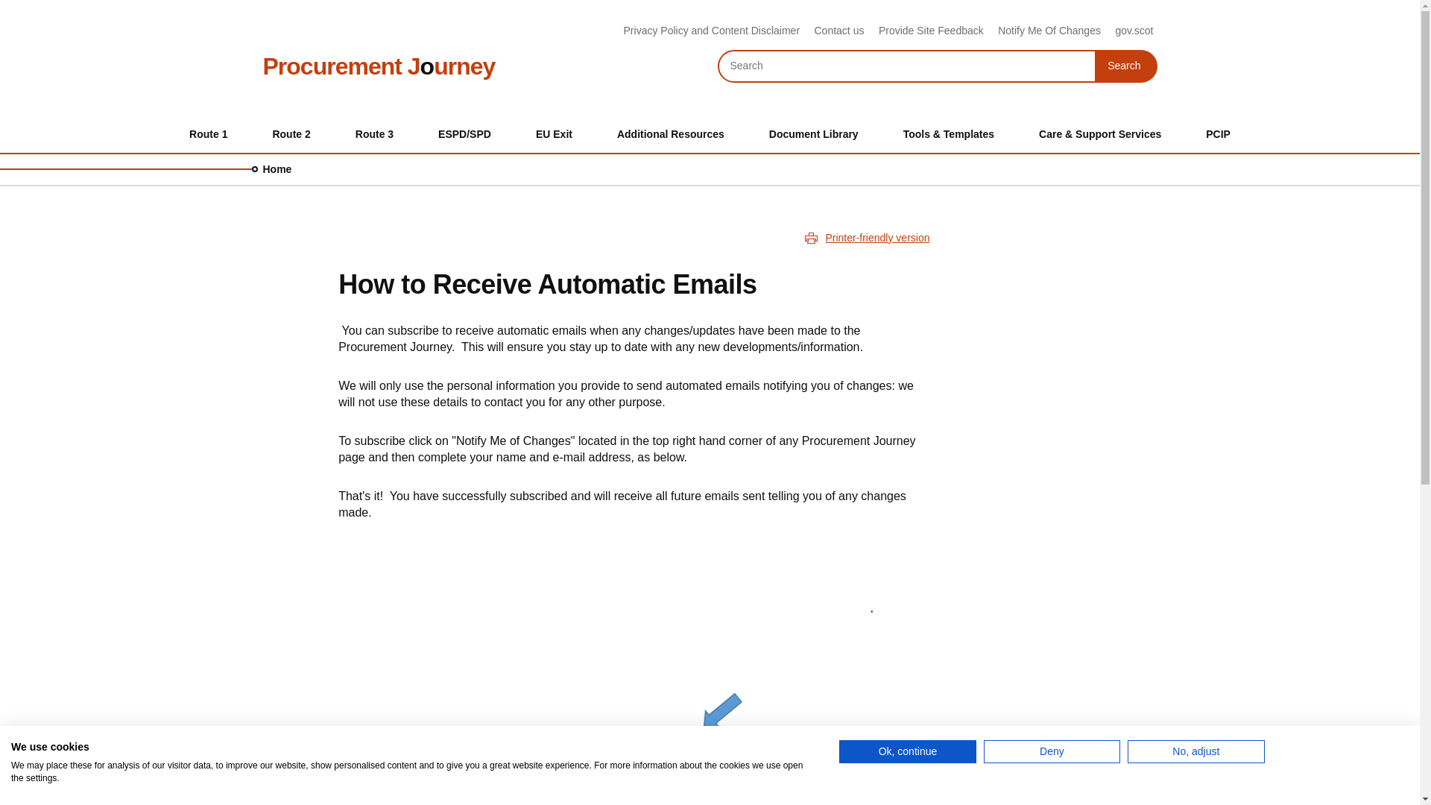 The height and width of the screenshot is (805, 1431). Describe the element at coordinates (1125, 66) in the screenshot. I see `Contact us` at that location.